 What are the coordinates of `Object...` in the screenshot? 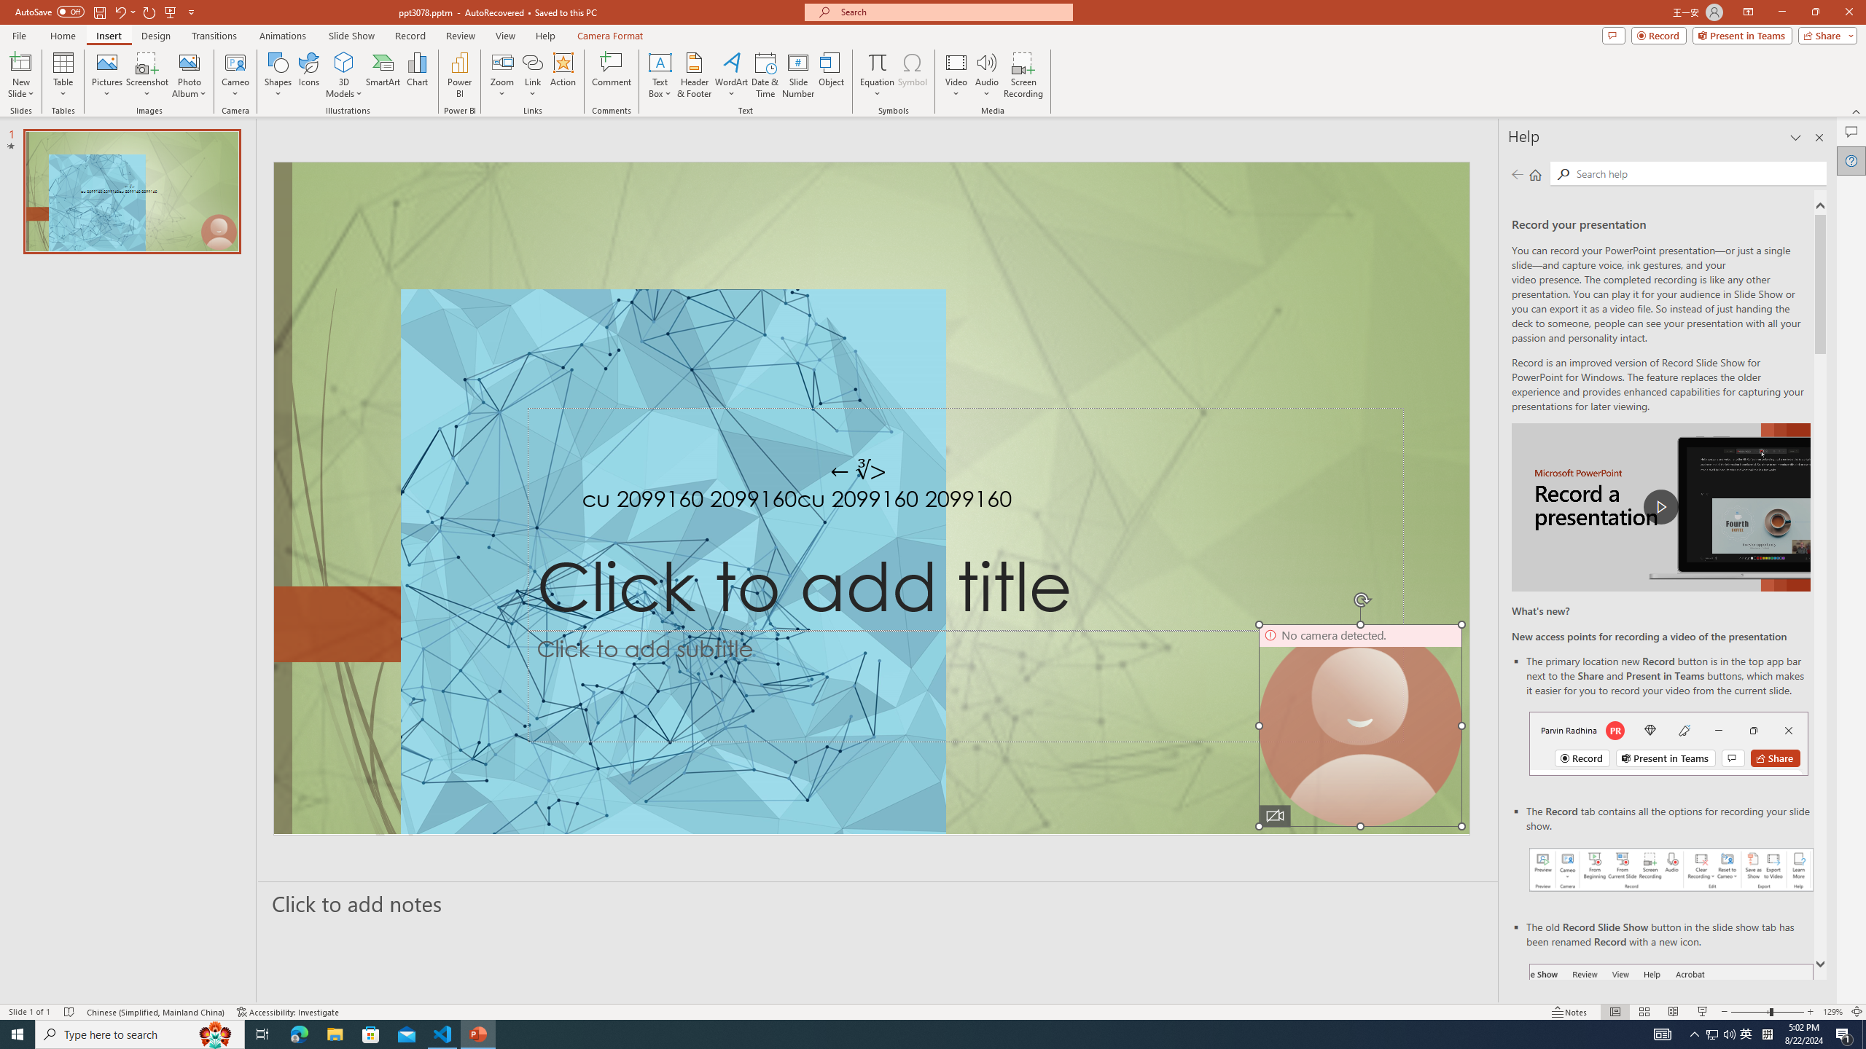 It's located at (832, 75).